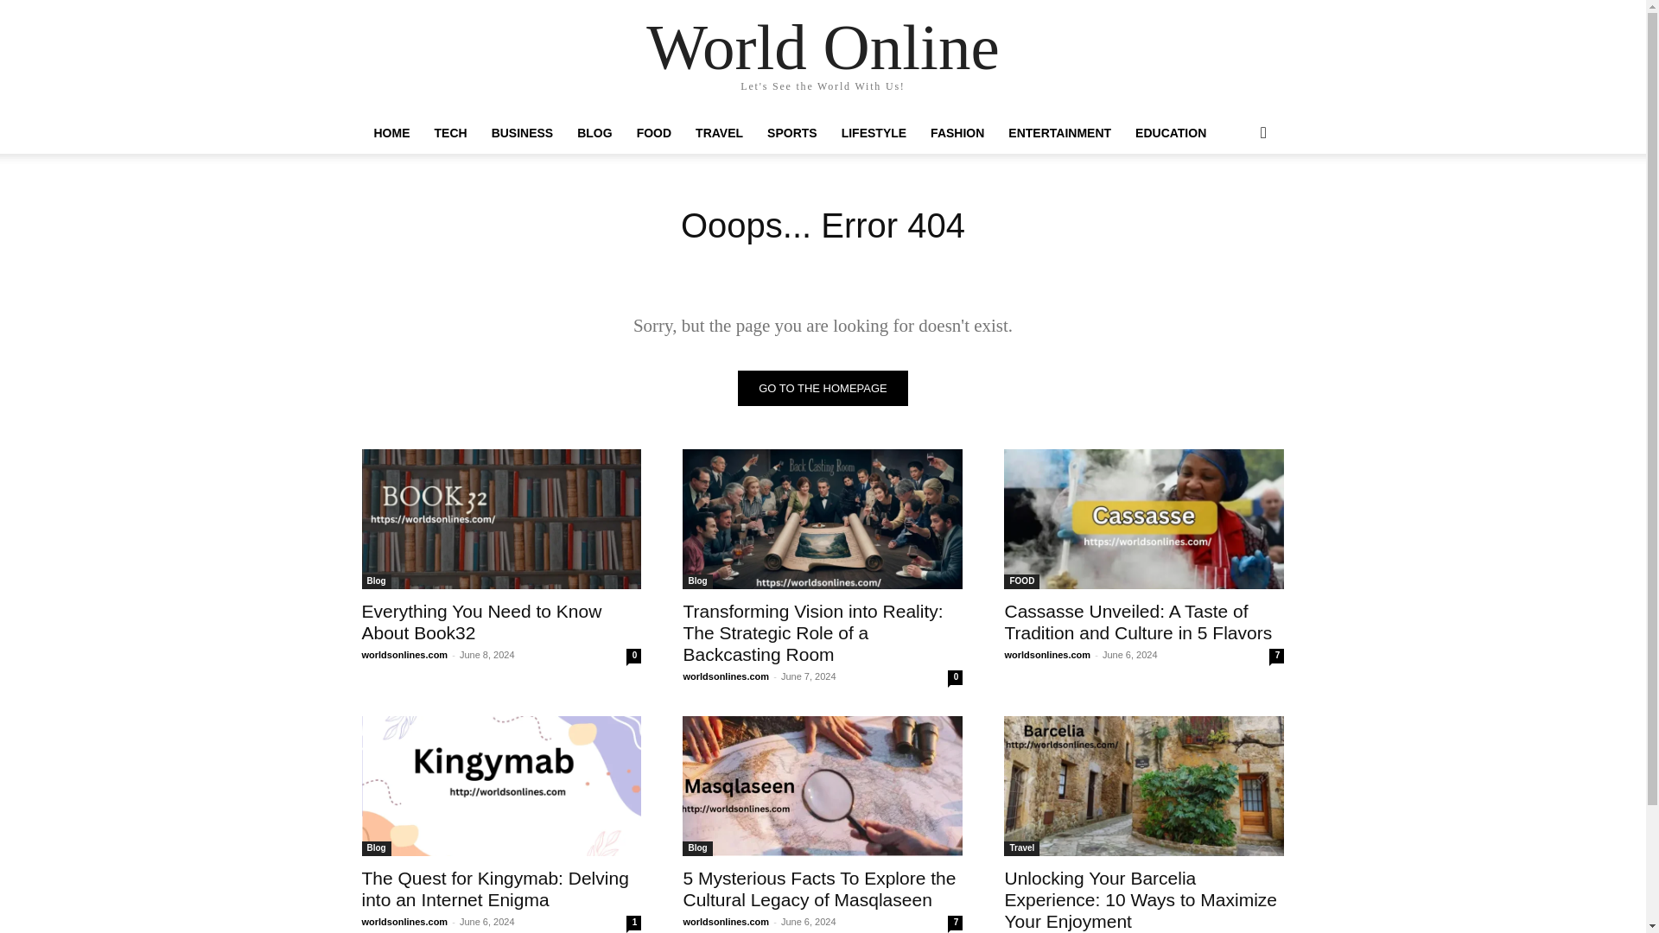 The width and height of the screenshot is (1659, 933). What do you see at coordinates (791, 133) in the screenshot?
I see `SPORTS` at bounding box center [791, 133].